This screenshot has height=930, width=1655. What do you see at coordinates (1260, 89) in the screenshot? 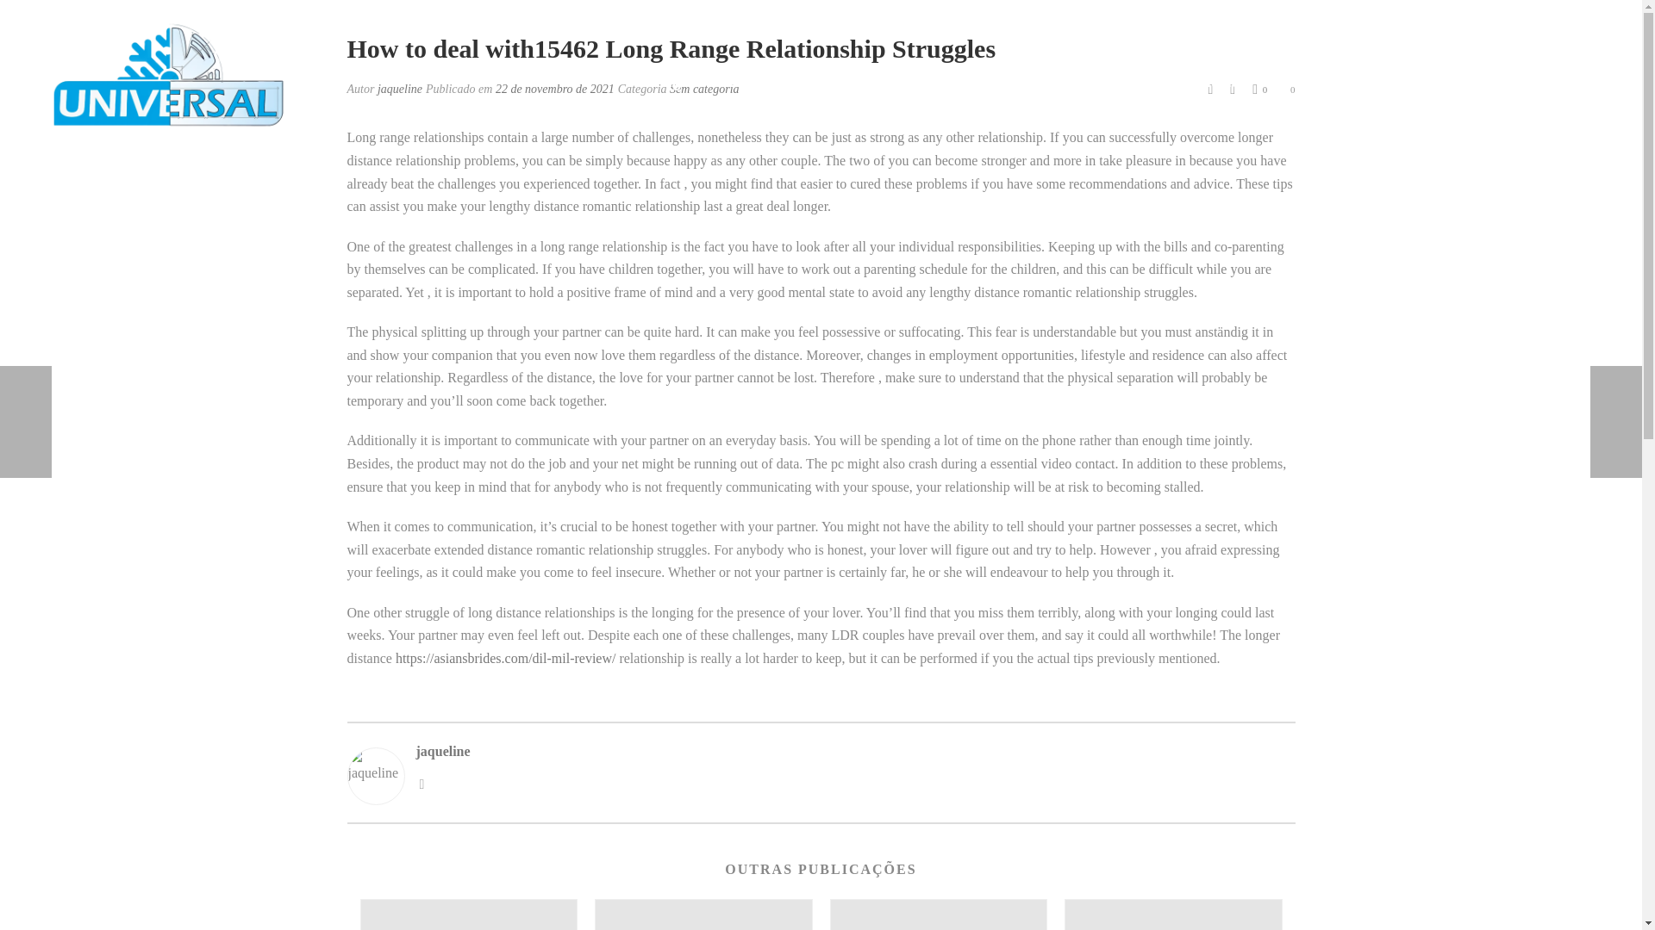
I see `0` at bounding box center [1260, 89].